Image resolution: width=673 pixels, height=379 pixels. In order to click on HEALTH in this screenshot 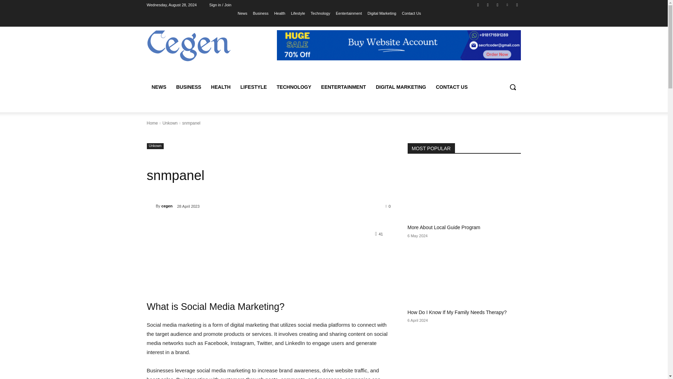, I will do `click(221, 87)`.